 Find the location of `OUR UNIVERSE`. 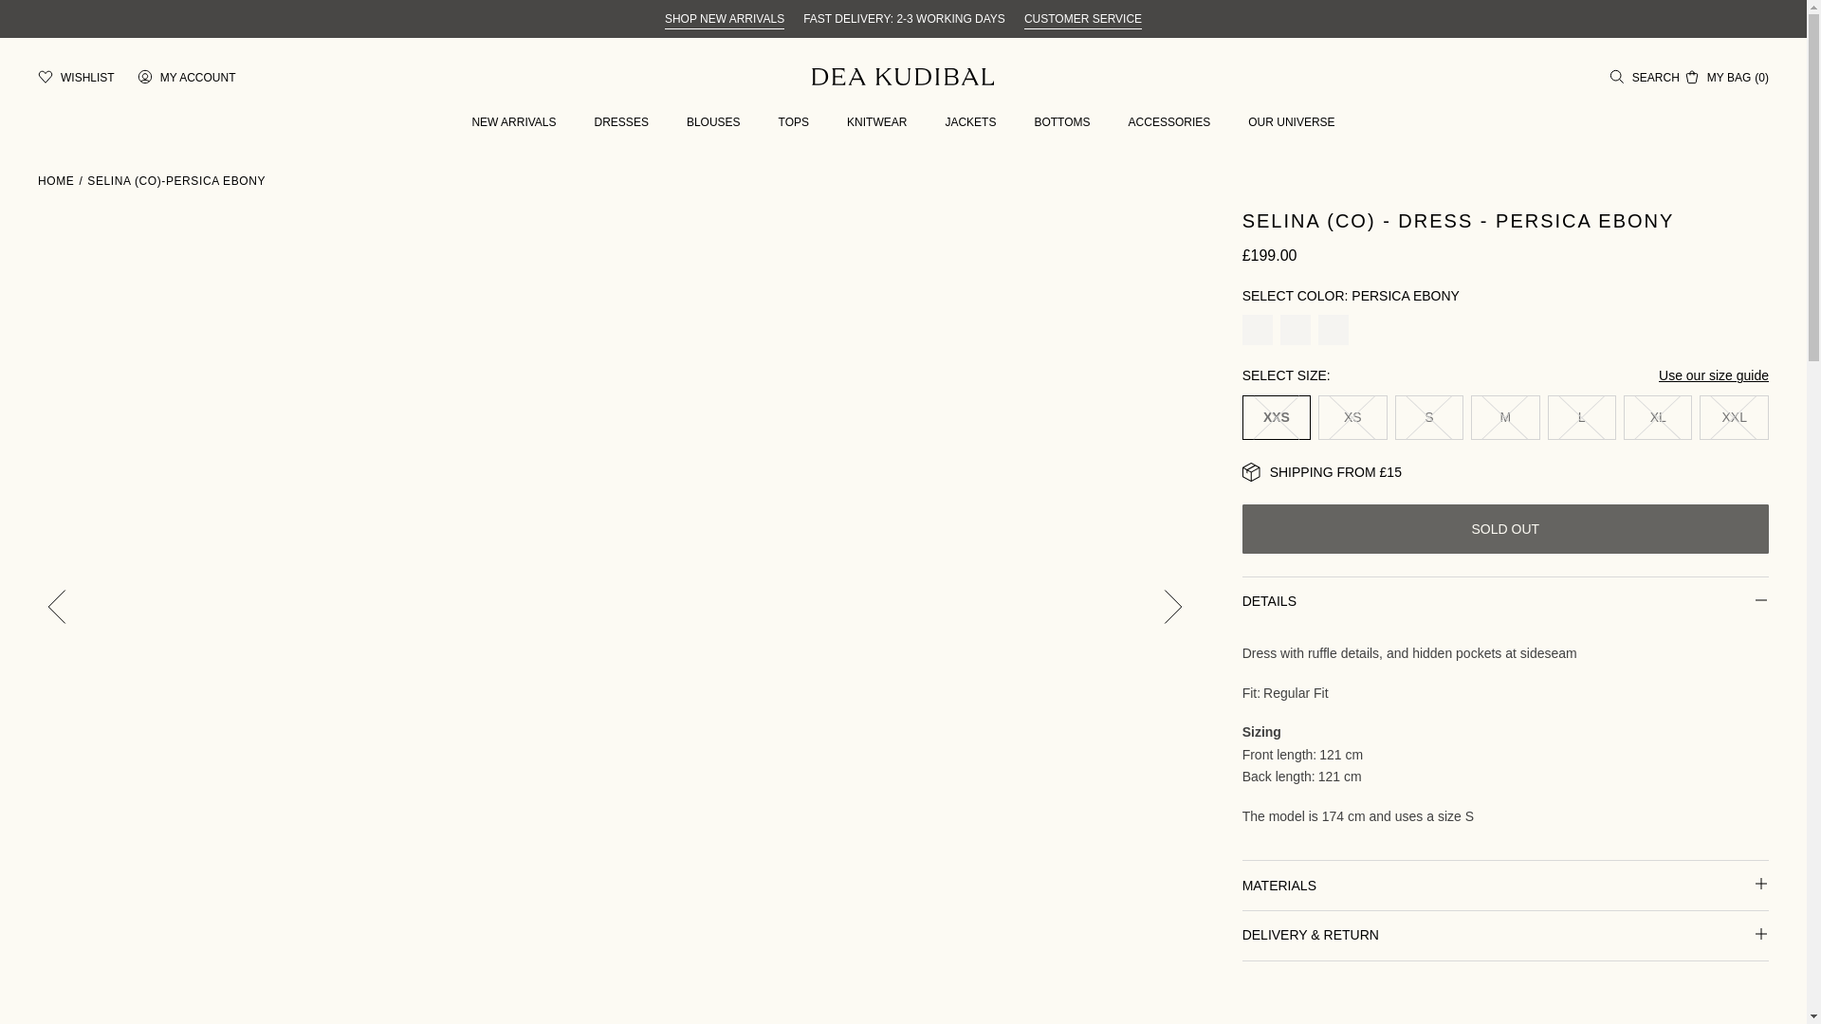

OUR UNIVERSE is located at coordinates (1291, 122).